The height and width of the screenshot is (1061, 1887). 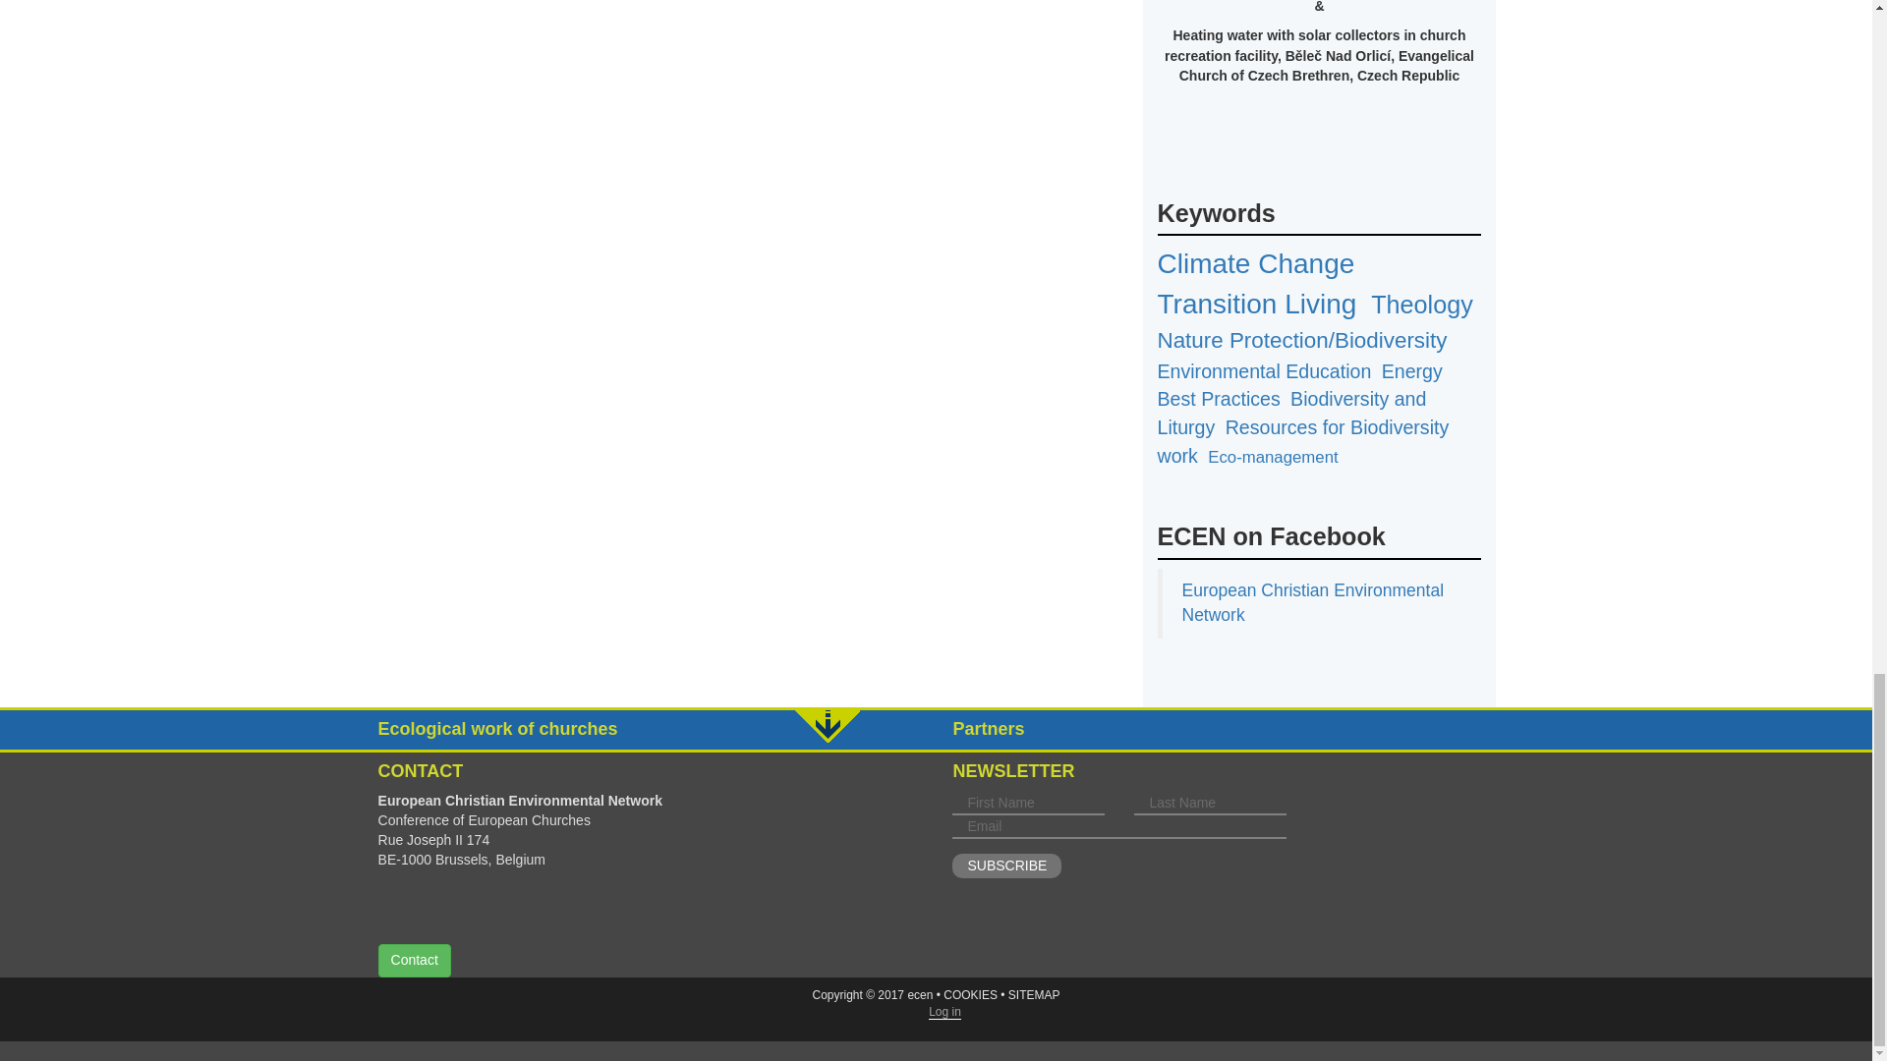 What do you see at coordinates (1264, 371) in the screenshot?
I see `Environmental Education` at bounding box center [1264, 371].